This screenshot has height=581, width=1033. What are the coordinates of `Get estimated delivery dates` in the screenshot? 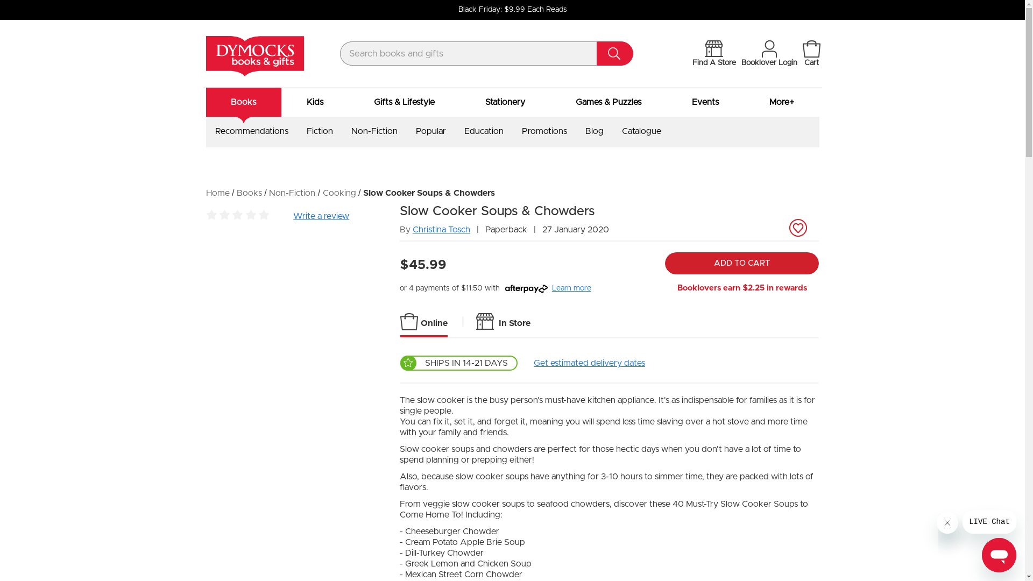 It's located at (590, 363).